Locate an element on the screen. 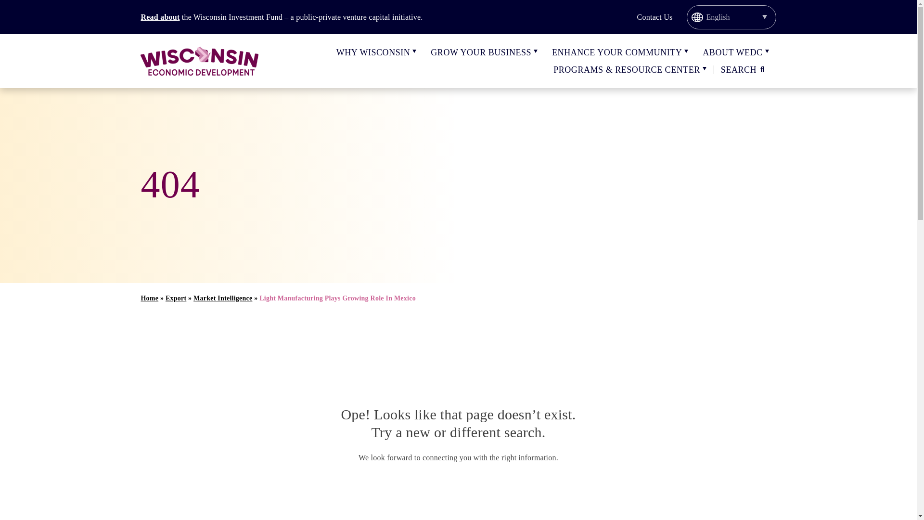  Why Wisconsin is located at coordinates (373, 52).